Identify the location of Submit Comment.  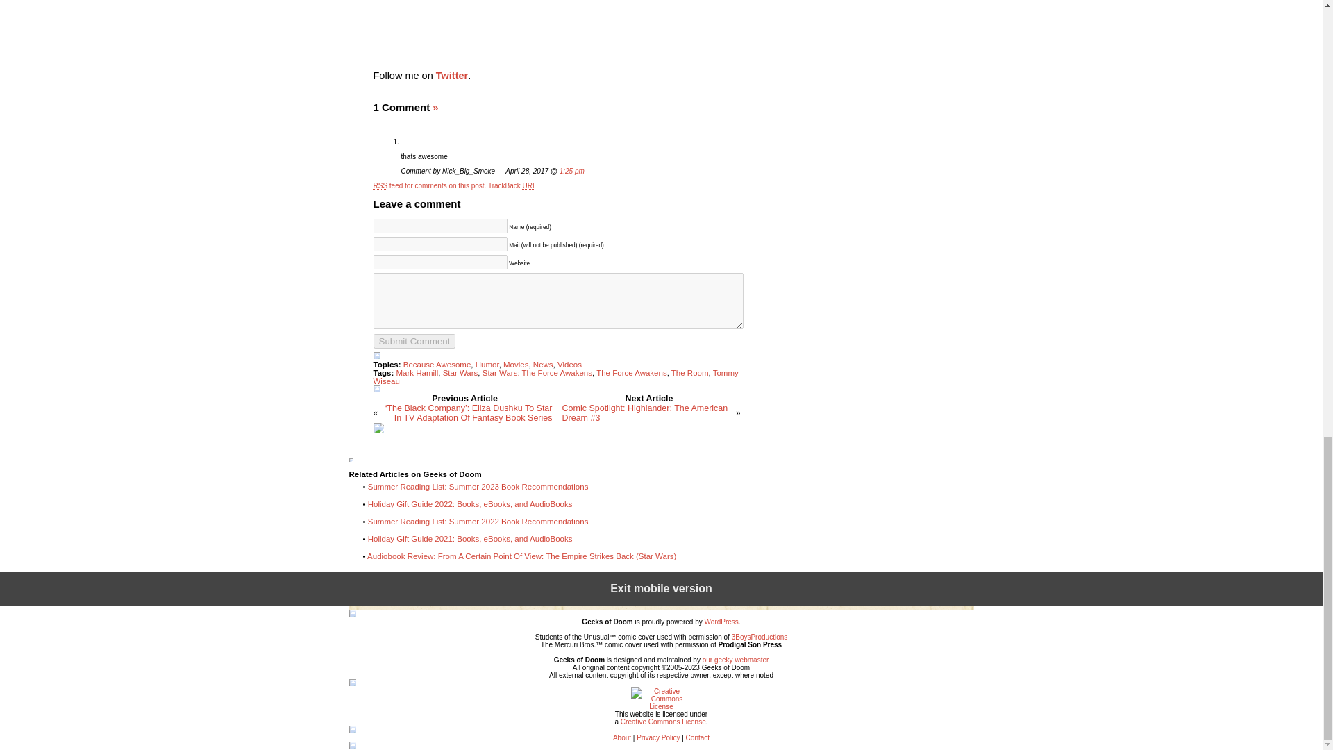
(414, 341).